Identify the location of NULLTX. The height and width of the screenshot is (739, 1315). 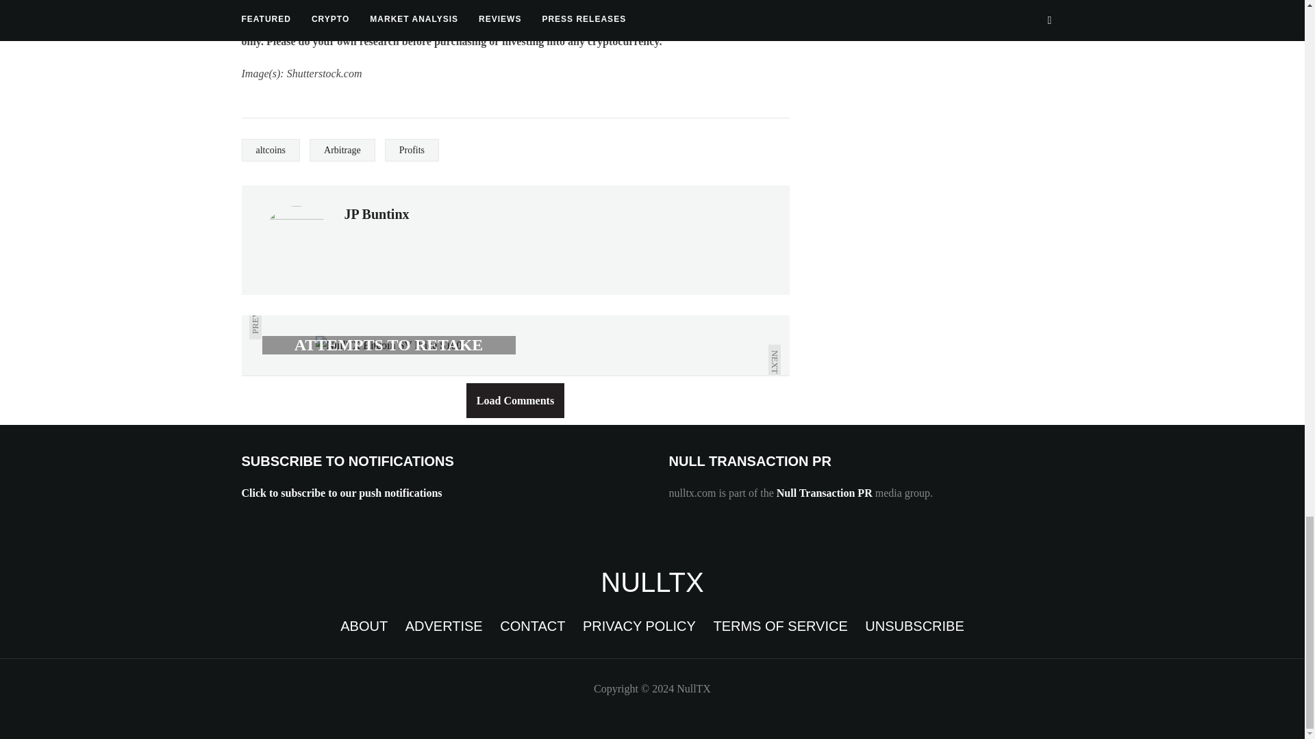
(652, 582).